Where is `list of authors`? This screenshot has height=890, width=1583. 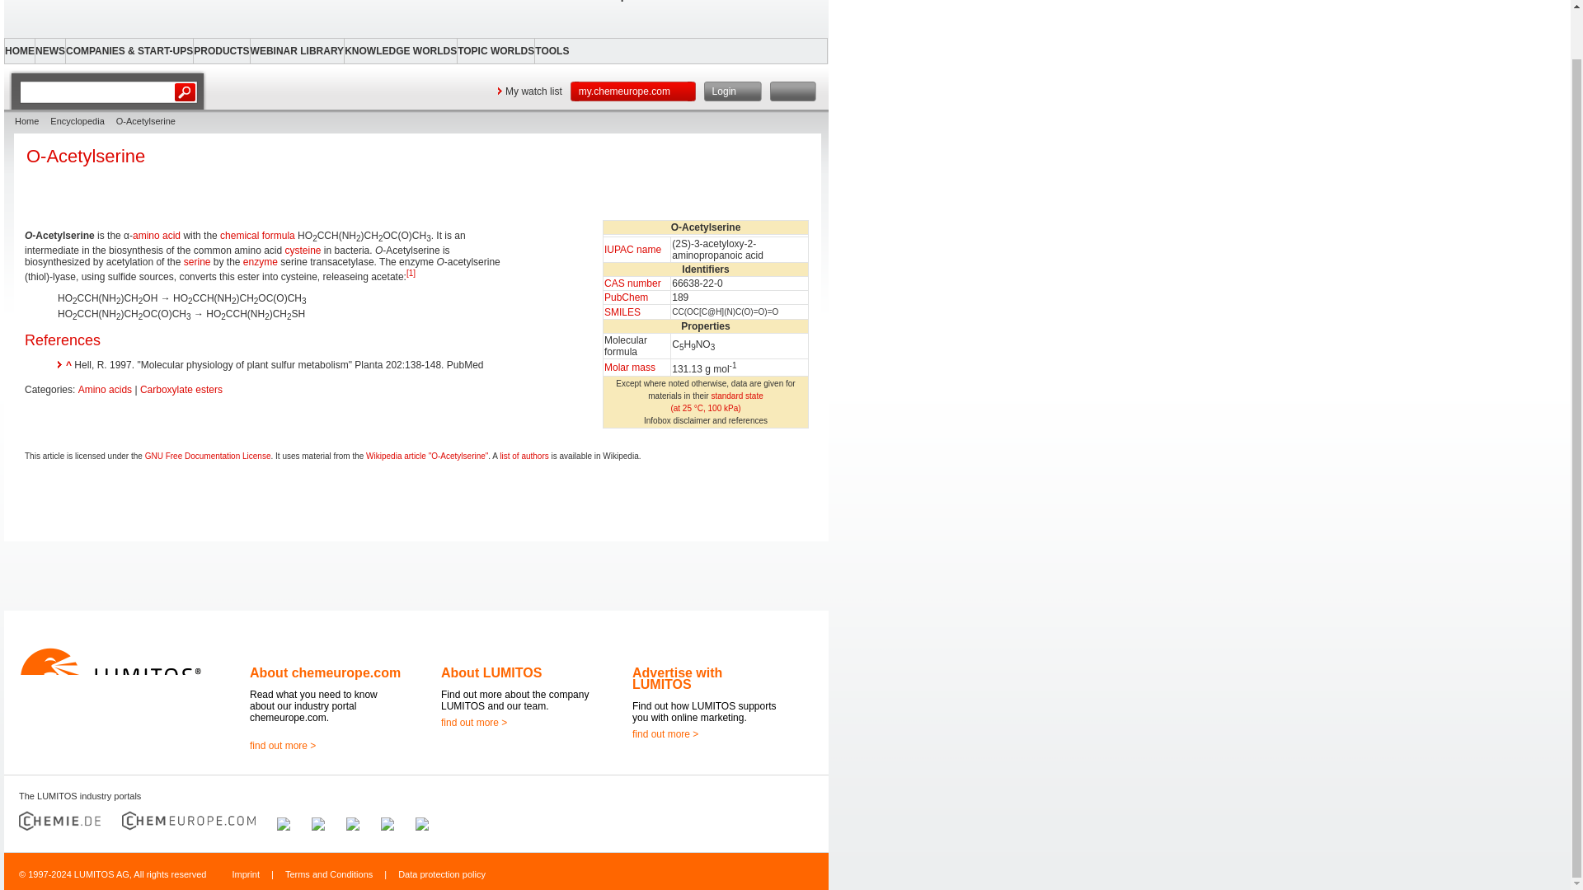
list of authors is located at coordinates (524, 456).